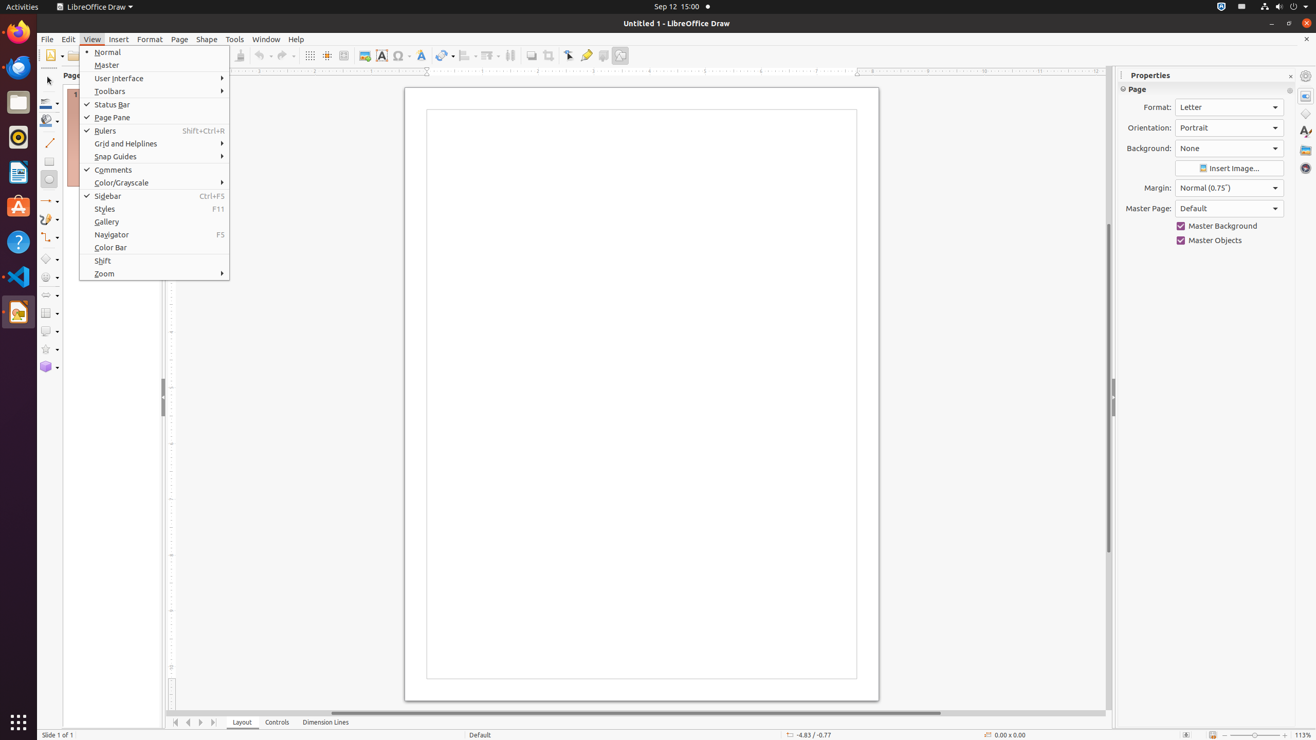 This screenshot has width=1316, height=740. Describe the element at coordinates (180, 39) in the screenshot. I see `Page` at that location.